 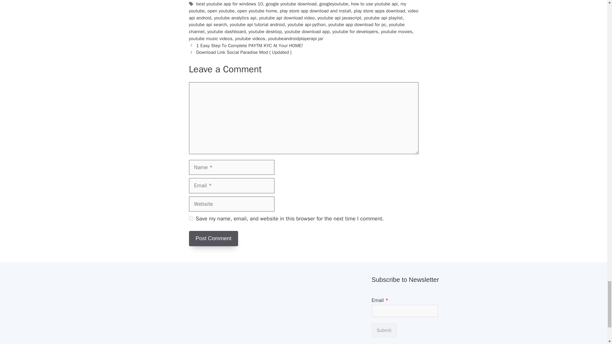 I want to click on my youtube, so click(x=297, y=7).